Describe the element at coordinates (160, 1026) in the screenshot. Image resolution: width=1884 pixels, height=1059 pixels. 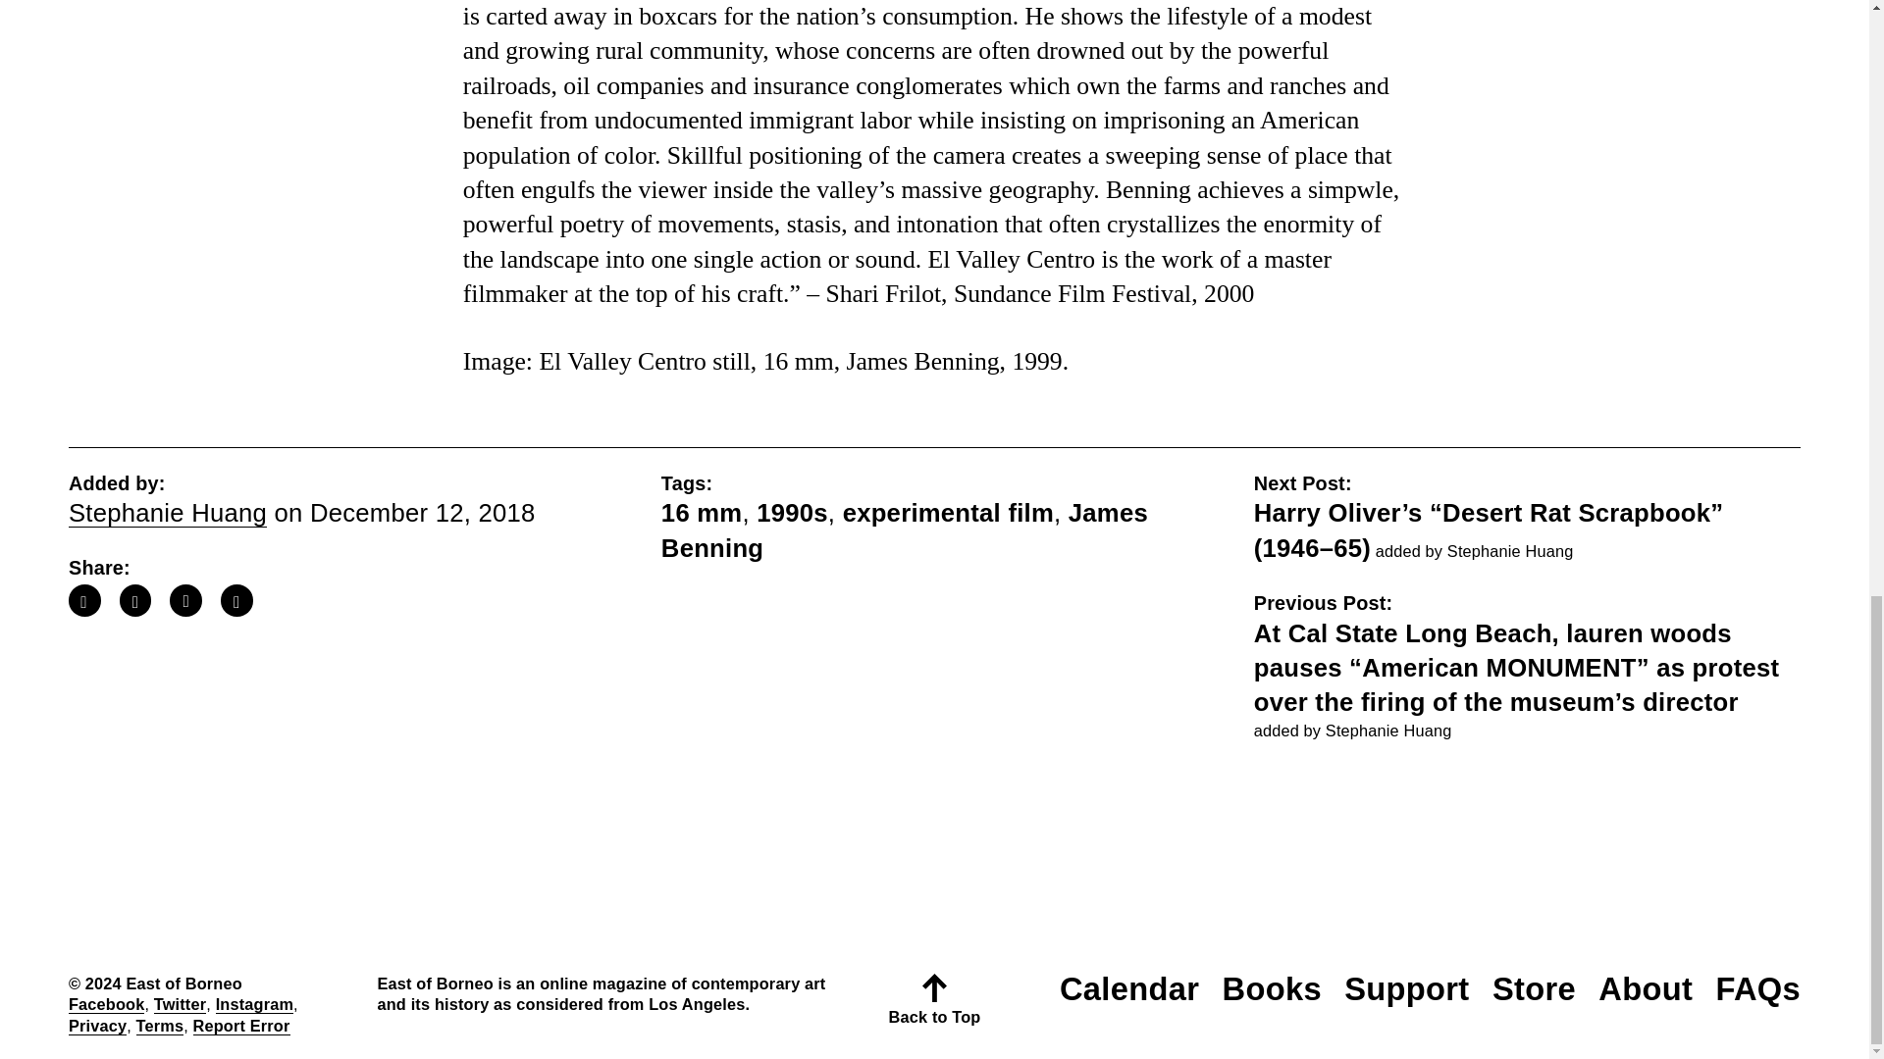
I see `Terms` at that location.